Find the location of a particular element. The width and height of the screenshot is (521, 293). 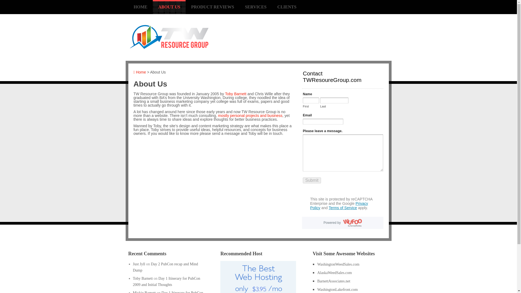

Just Jyll is located at coordinates (139, 264).